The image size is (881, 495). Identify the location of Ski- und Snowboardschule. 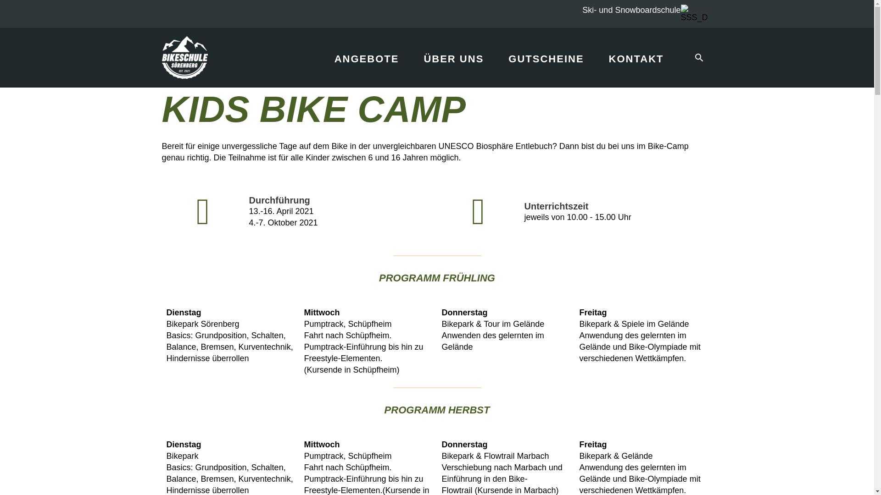
(631, 10).